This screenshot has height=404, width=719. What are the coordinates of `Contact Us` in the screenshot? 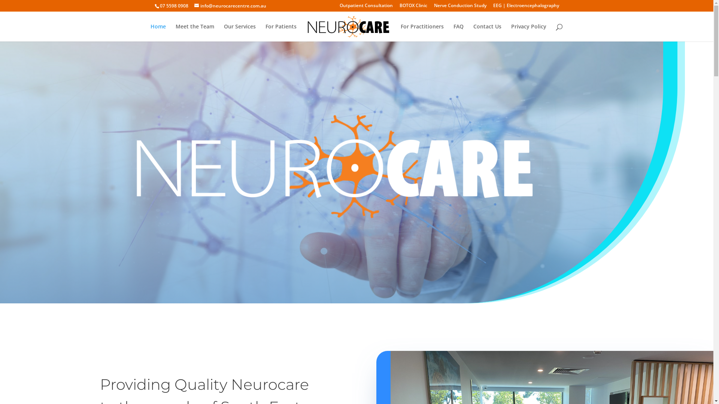 It's located at (488, 33).